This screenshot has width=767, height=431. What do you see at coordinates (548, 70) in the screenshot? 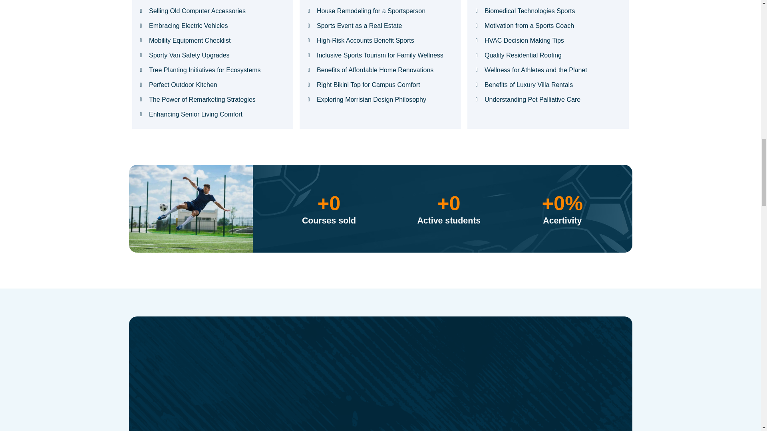
I see `Wellness for Athletes and the Planet` at bounding box center [548, 70].